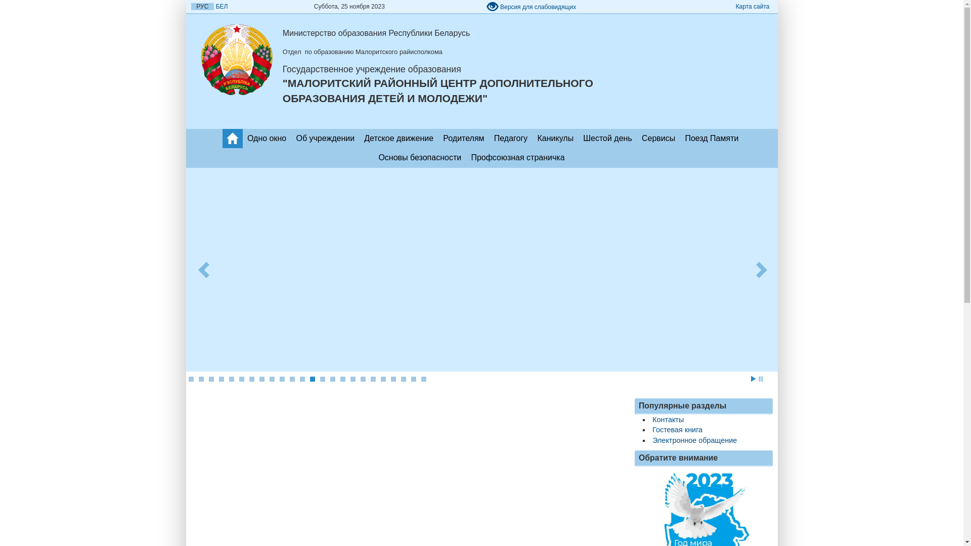 The width and height of the screenshot is (971, 546). Describe the element at coordinates (393, 379) in the screenshot. I see `21` at that location.